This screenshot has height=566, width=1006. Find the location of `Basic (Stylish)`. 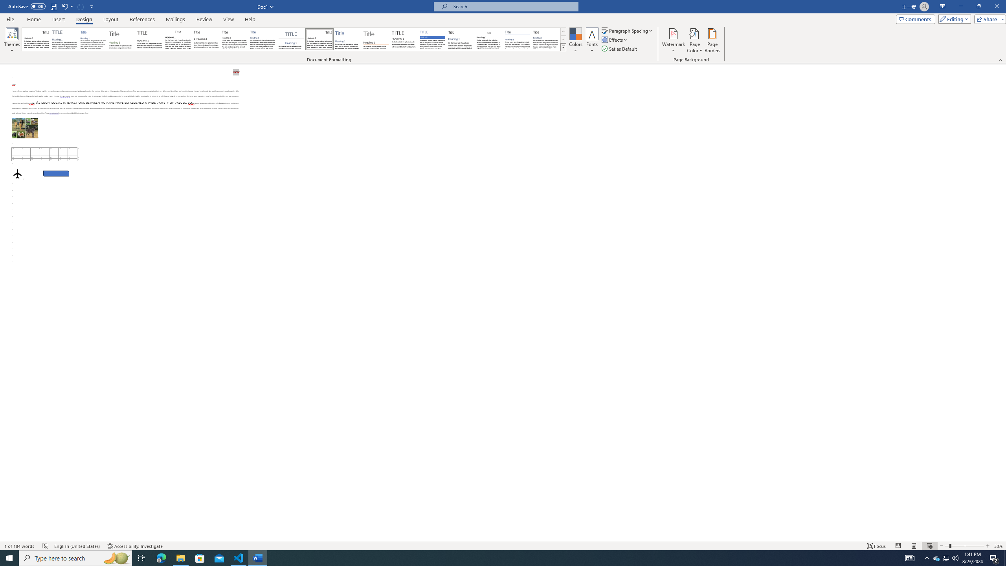

Basic (Stylish) is located at coordinates (121, 39).